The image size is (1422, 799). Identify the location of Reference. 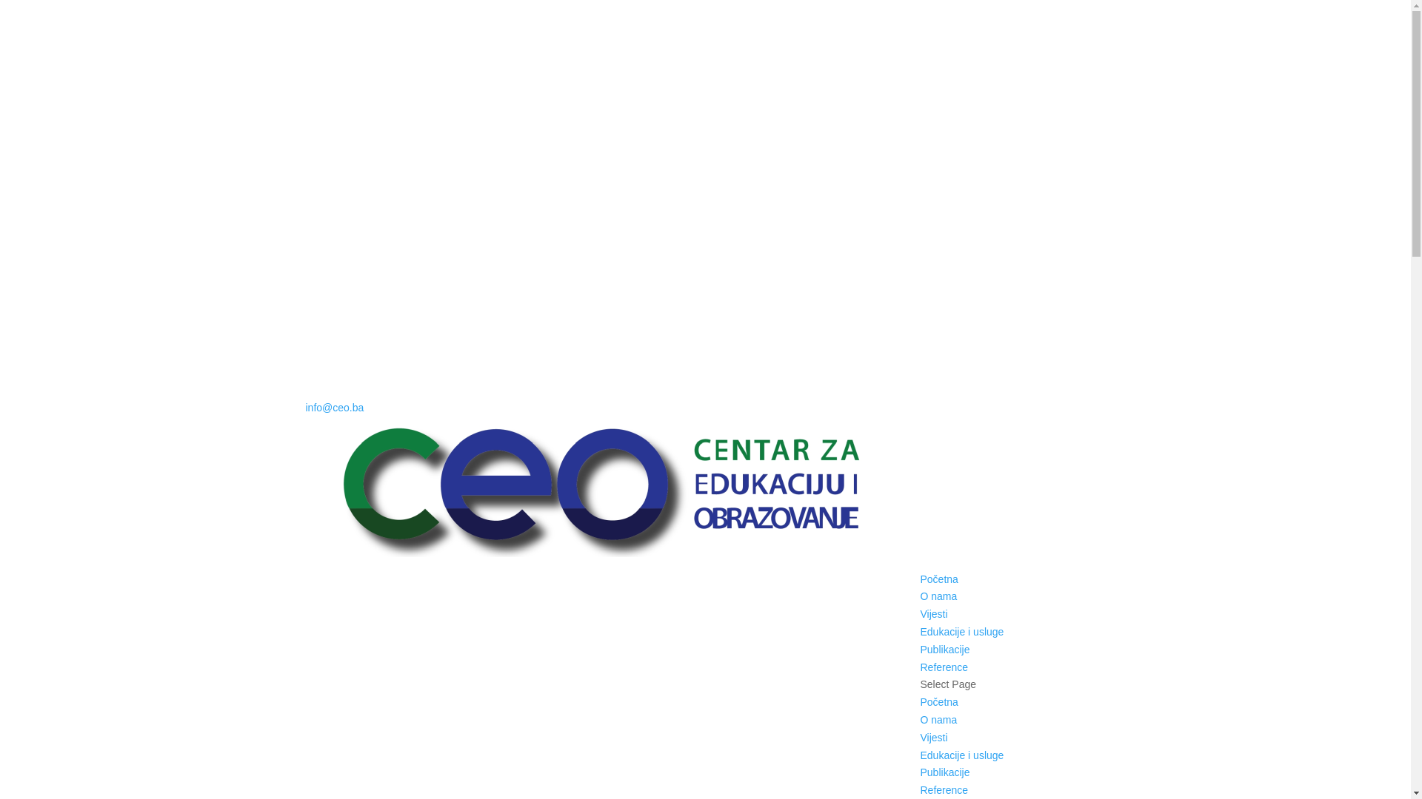
(944, 790).